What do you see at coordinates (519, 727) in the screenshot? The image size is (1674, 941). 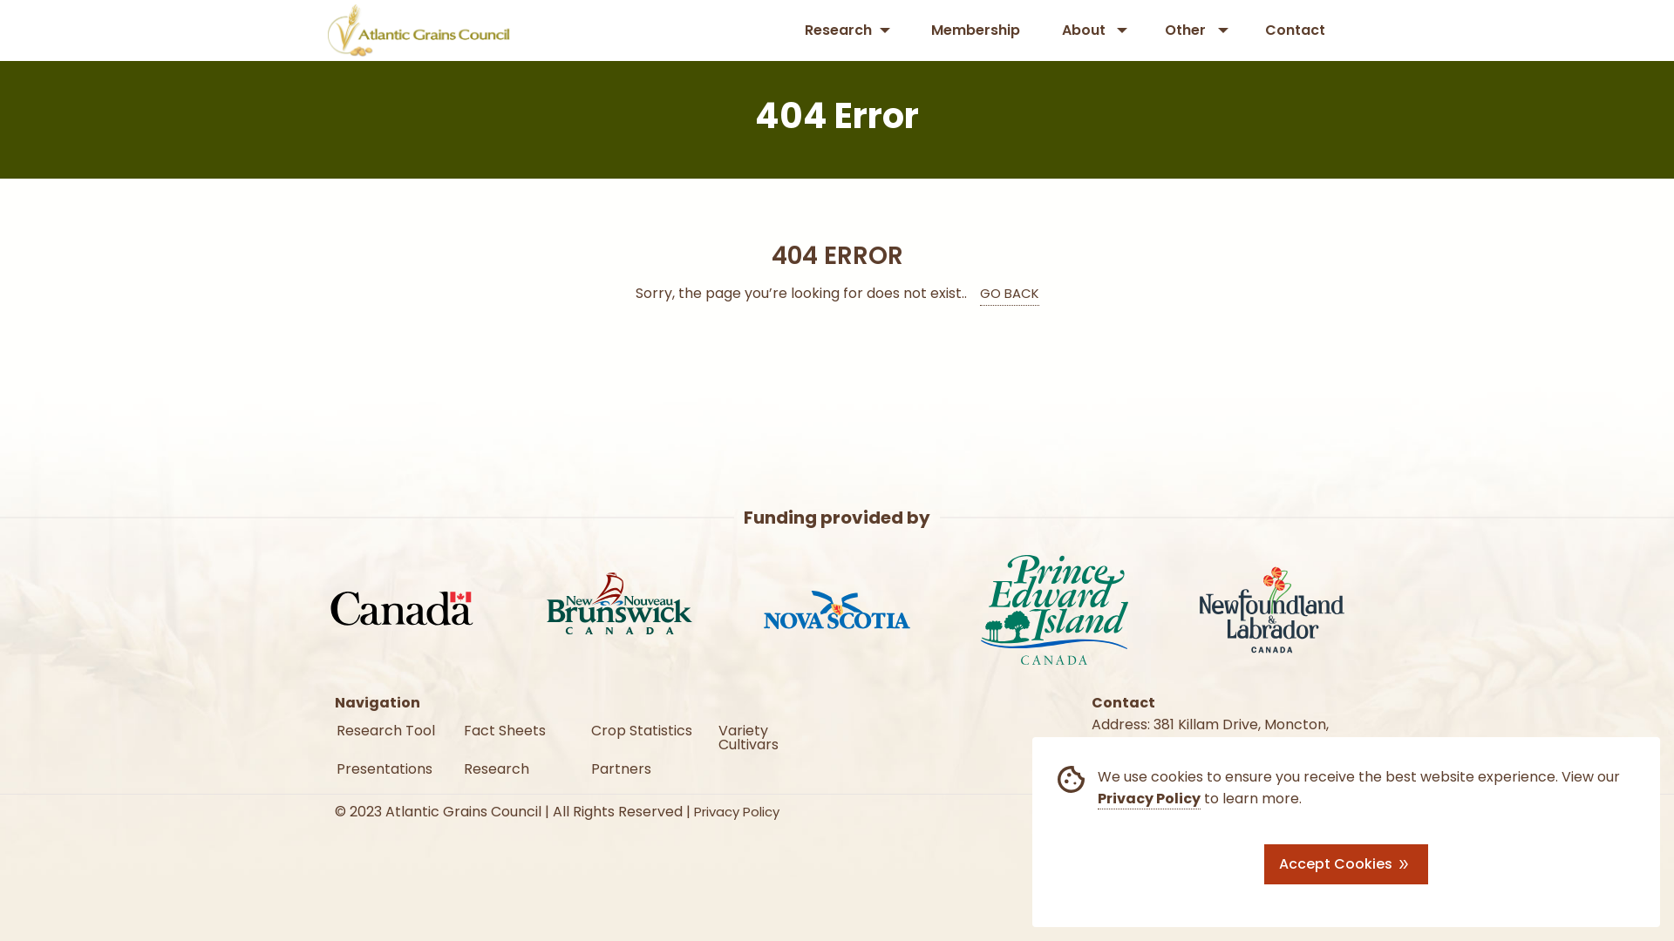 I see `Fact Sheets` at bounding box center [519, 727].